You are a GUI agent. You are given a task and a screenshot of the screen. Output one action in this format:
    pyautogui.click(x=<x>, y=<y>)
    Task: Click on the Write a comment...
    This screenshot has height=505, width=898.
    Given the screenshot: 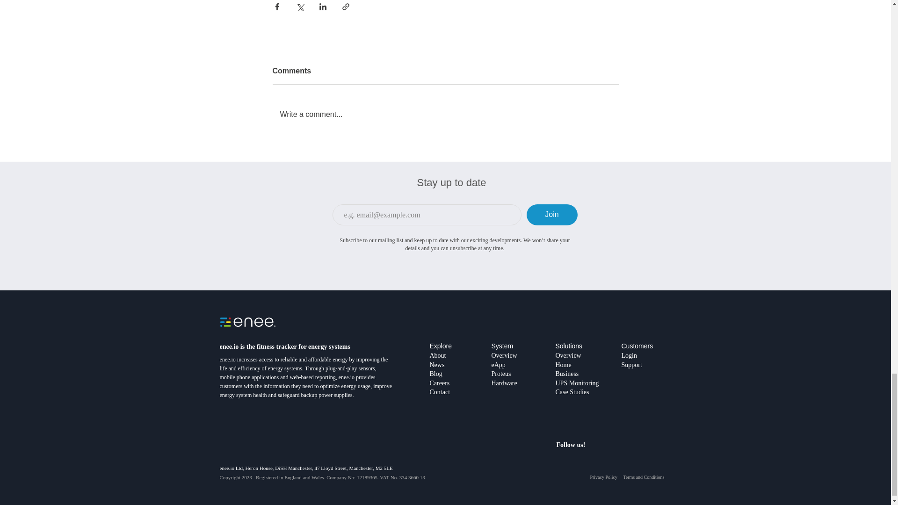 What is the action you would take?
    pyautogui.click(x=445, y=115)
    